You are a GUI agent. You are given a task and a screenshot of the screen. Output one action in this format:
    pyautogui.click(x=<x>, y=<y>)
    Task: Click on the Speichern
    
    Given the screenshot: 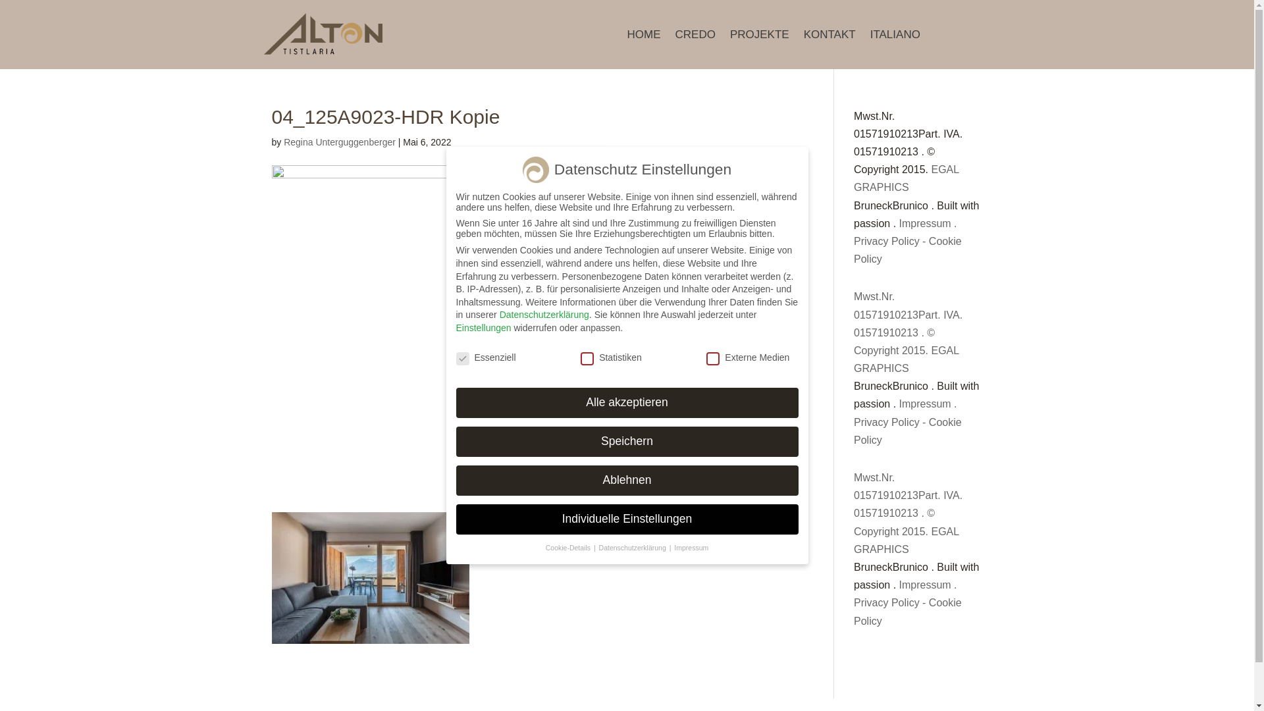 What is the action you would take?
    pyautogui.click(x=627, y=442)
    